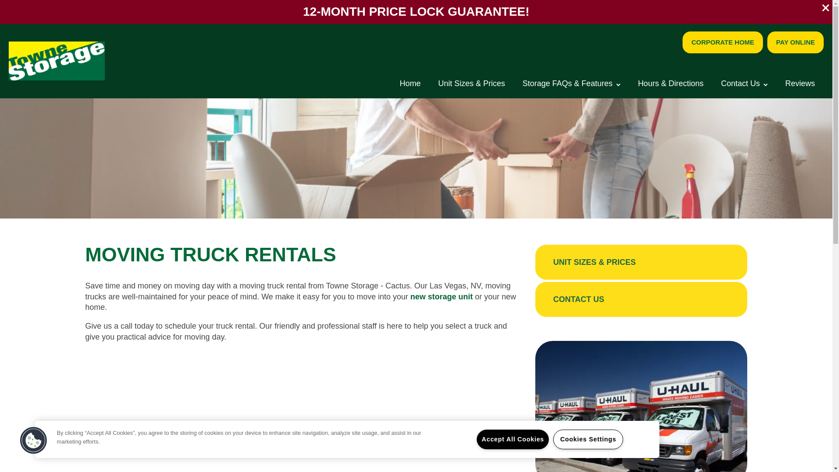 This screenshot has height=472, width=839. Describe the element at coordinates (641, 298) in the screenshot. I see `CONTACT US` at that location.